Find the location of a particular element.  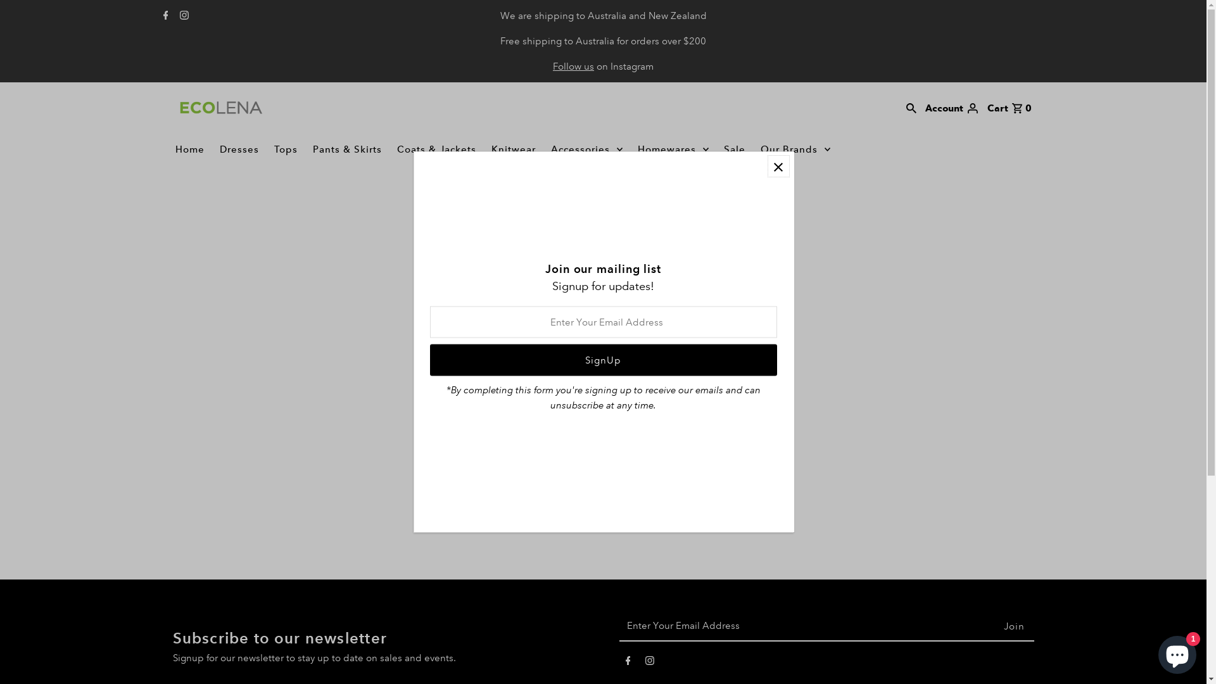

Knitwear is located at coordinates (514, 149).